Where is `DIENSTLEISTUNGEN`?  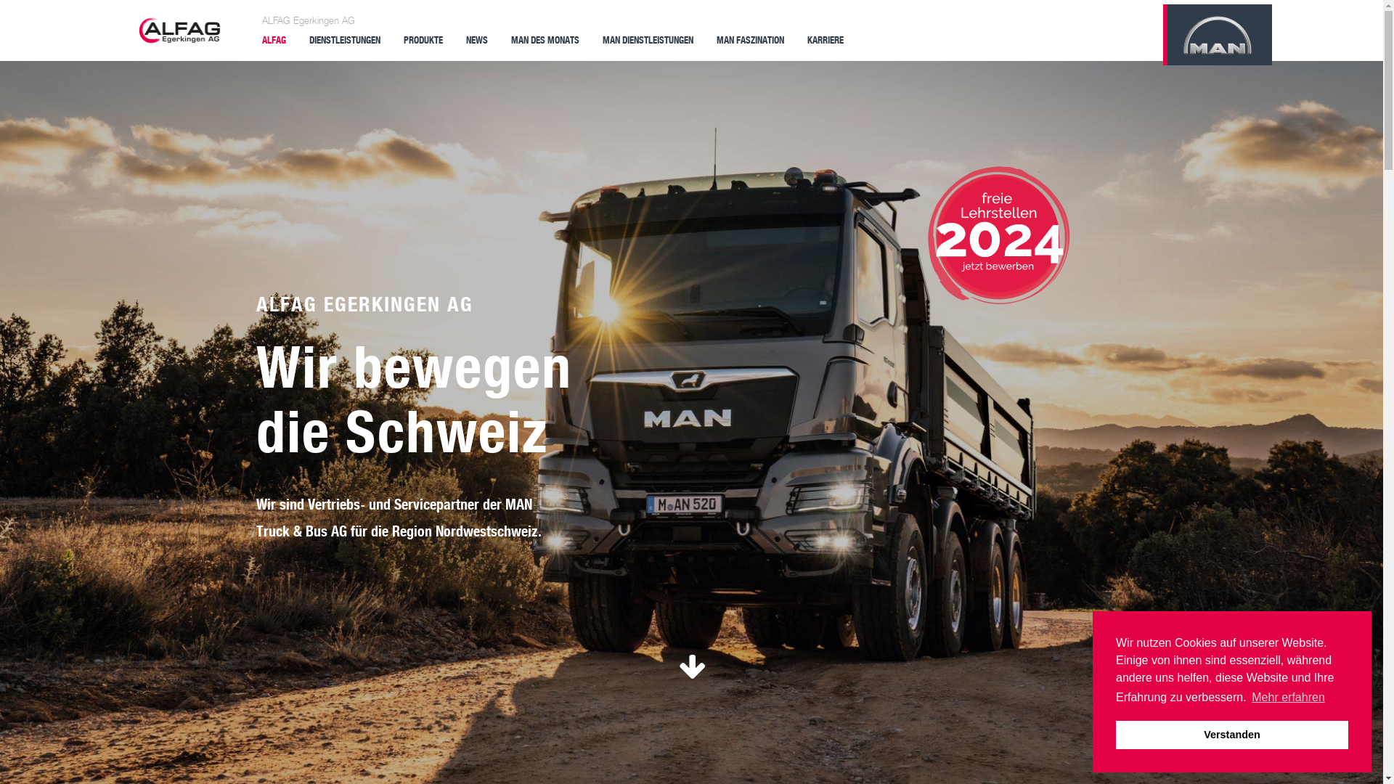 DIENSTLEISTUNGEN is located at coordinates (345, 39).